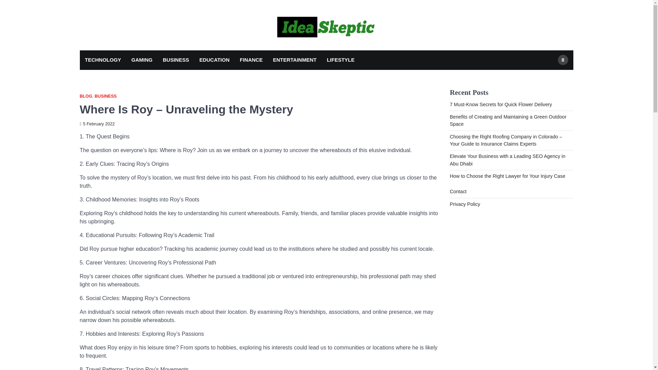  I want to click on BUSINESS, so click(176, 60).